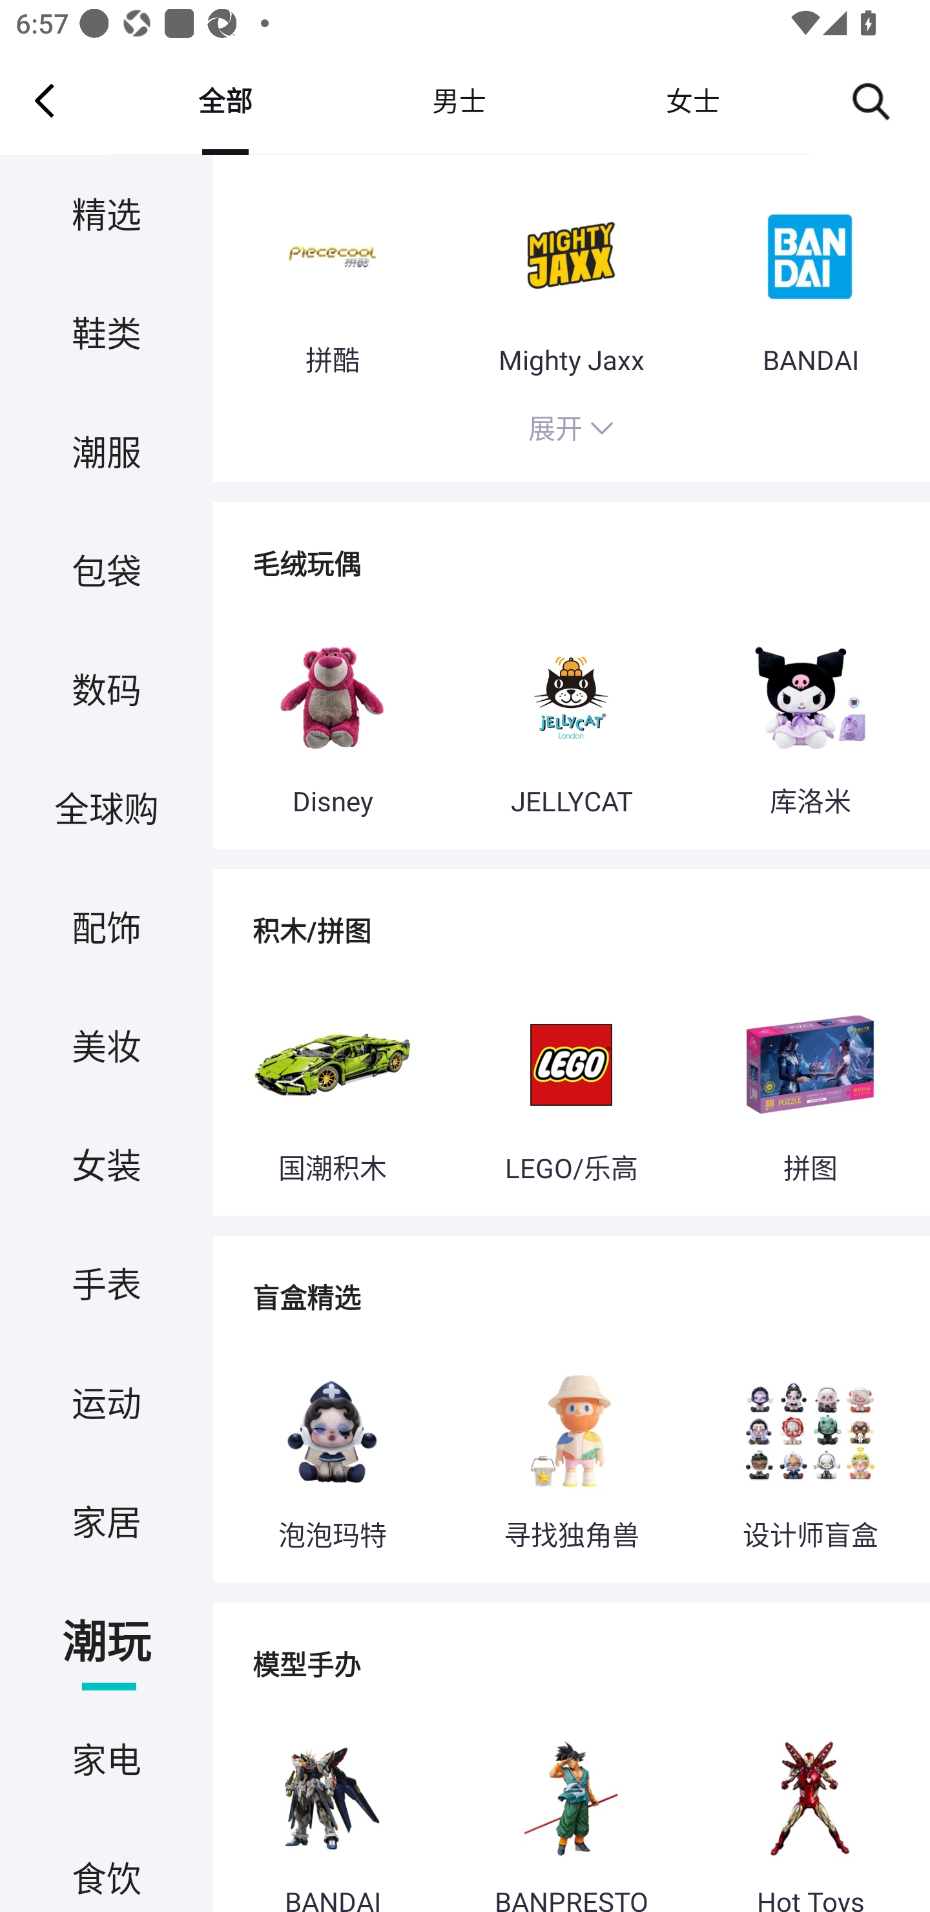 This screenshot has width=930, height=1912. What do you see at coordinates (571, 1811) in the screenshot?
I see `BANPRESTO` at bounding box center [571, 1811].